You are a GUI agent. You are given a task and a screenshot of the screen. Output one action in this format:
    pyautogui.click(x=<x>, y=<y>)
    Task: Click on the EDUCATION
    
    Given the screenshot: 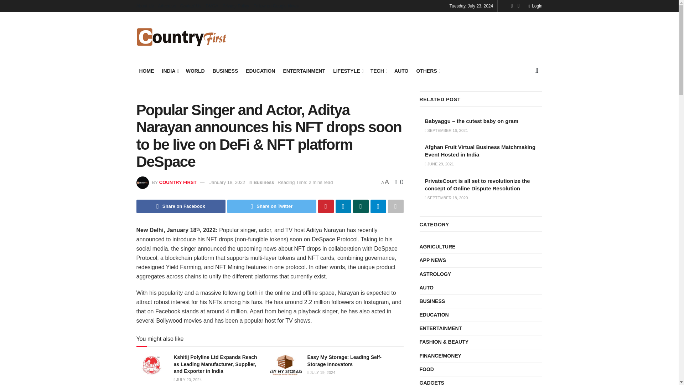 What is the action you would take?
    pyautogui.click(x=260, y=71)
    